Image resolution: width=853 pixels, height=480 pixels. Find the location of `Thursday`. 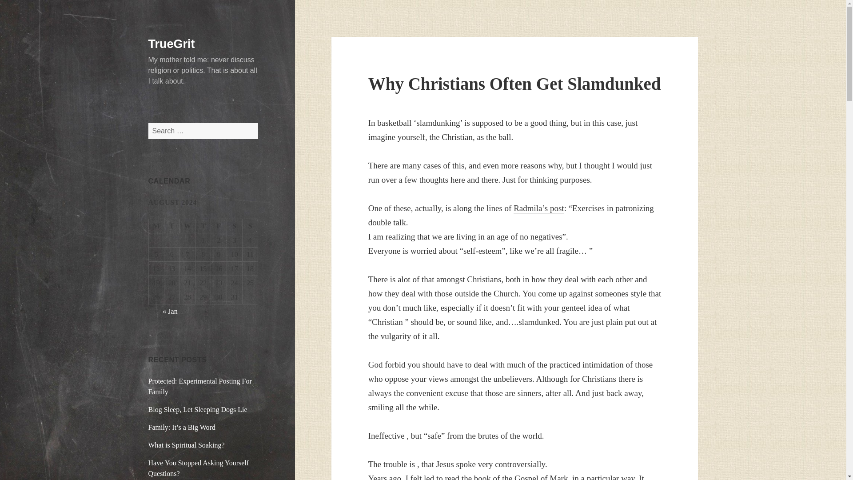

Thursday is located at coordinates (203, 226).